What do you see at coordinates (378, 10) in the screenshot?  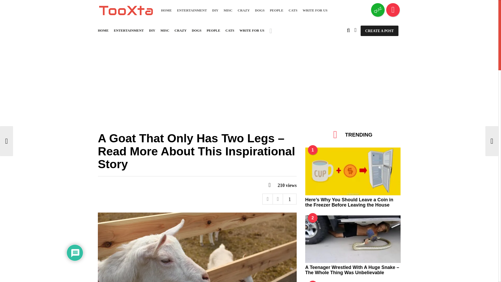 I see `QUIZ` at bounding box center [378, 10].